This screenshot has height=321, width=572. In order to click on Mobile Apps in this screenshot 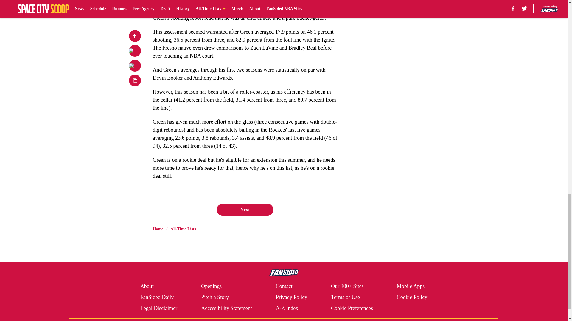, I will do `click(411, 287)`.